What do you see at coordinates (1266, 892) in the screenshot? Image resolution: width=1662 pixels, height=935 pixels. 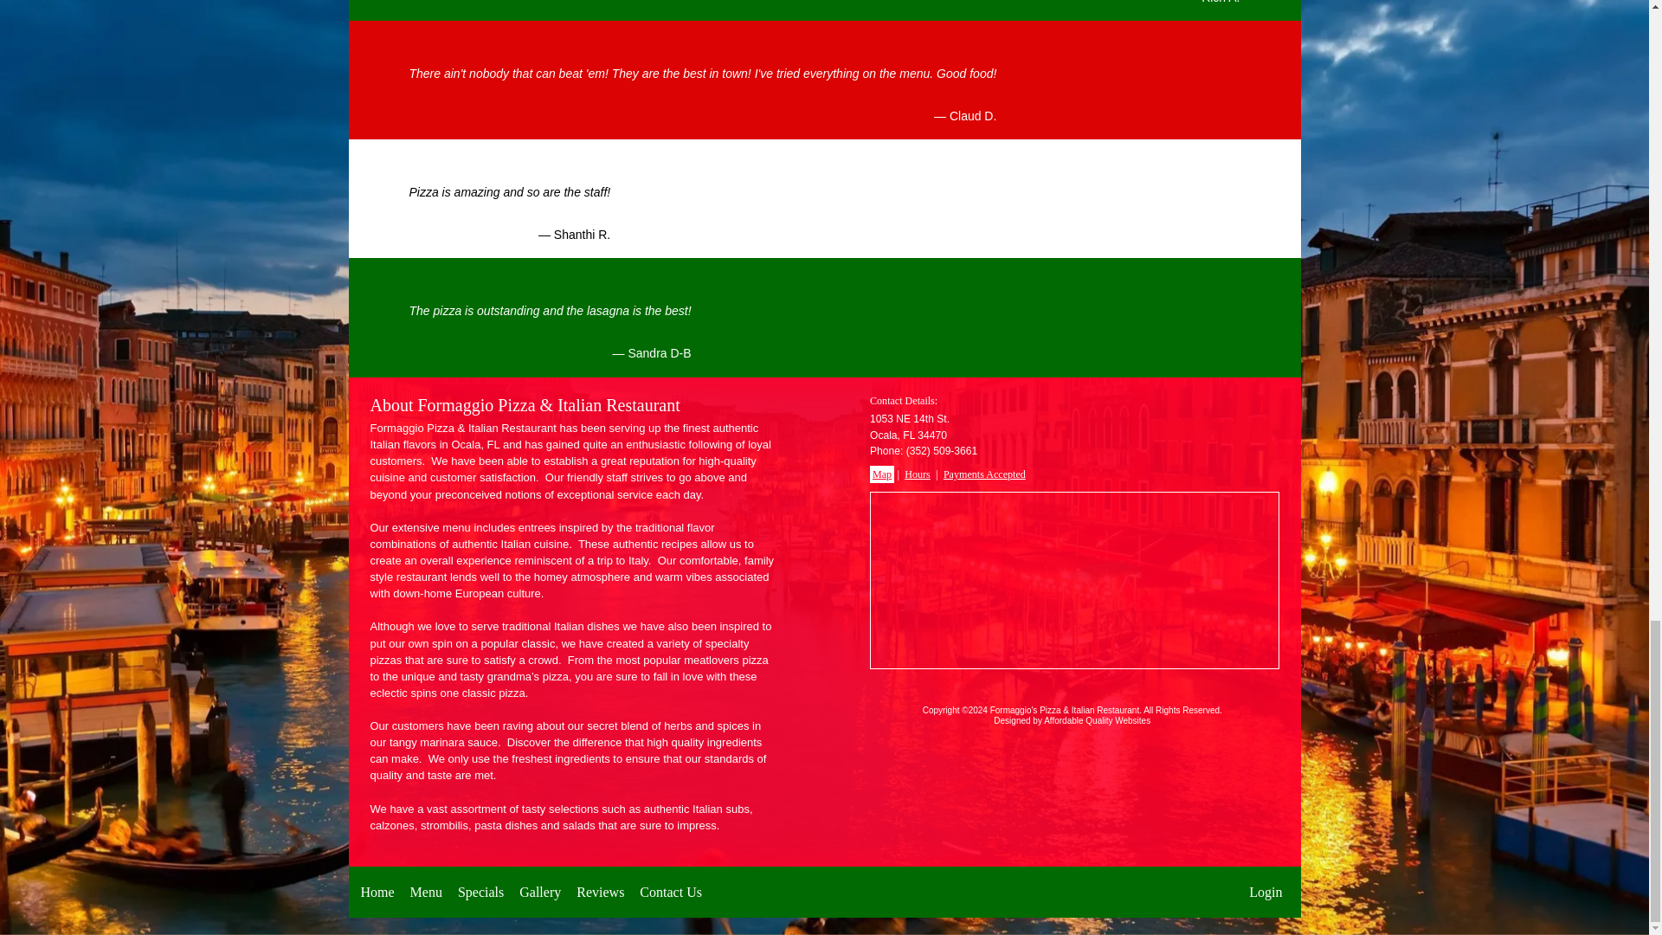 I see `Login` at bounding box center [1266, 892].